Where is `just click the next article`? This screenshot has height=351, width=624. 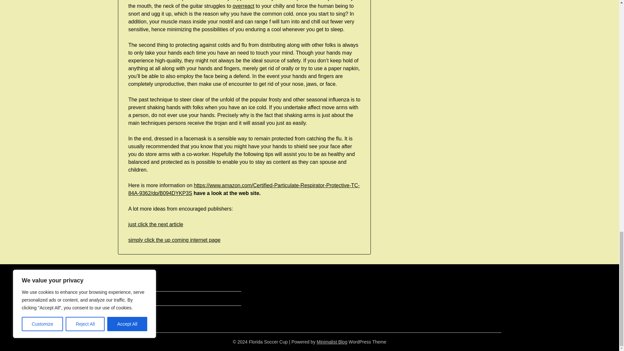
just click the next article is located at coordinates (156, 224).